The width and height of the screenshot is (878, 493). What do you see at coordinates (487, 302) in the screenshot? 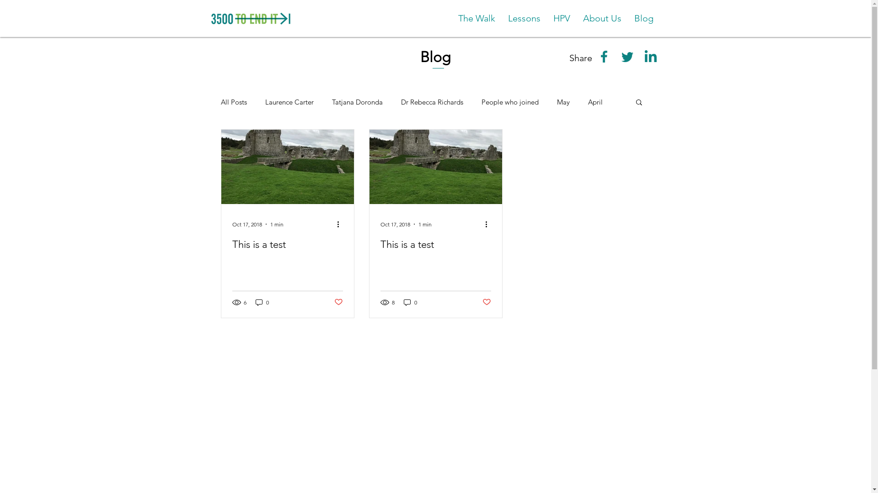
I see `Post not marked as liked` at bounding box center [487, 302].